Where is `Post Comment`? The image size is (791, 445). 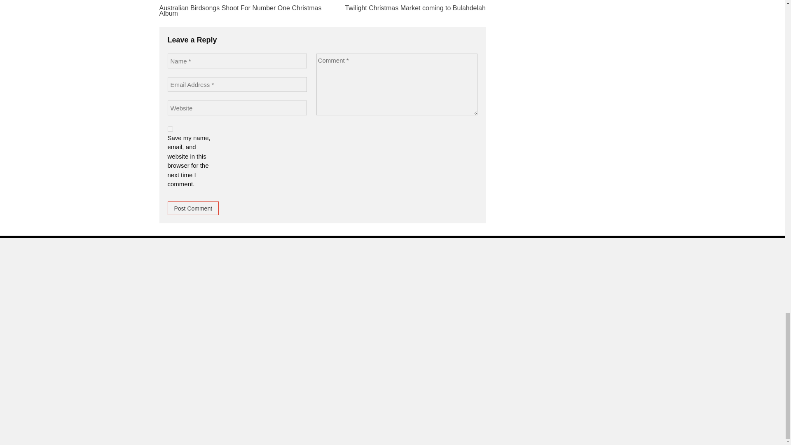
Post Comment is located at coordinates (193, 208).